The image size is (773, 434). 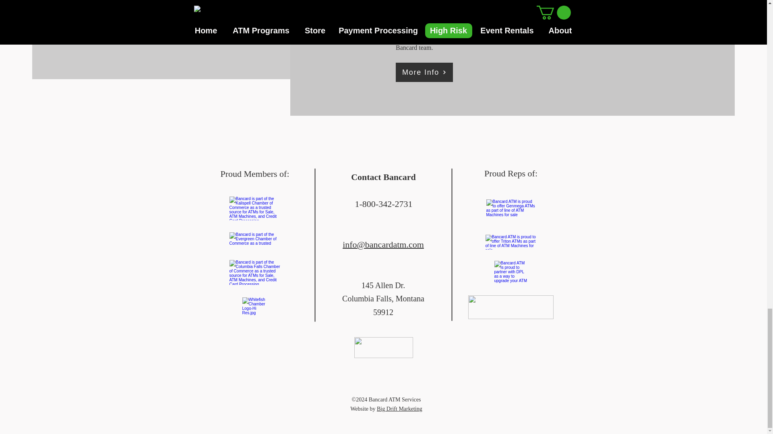 I want to click on More Info, so click(x=424, y=72).